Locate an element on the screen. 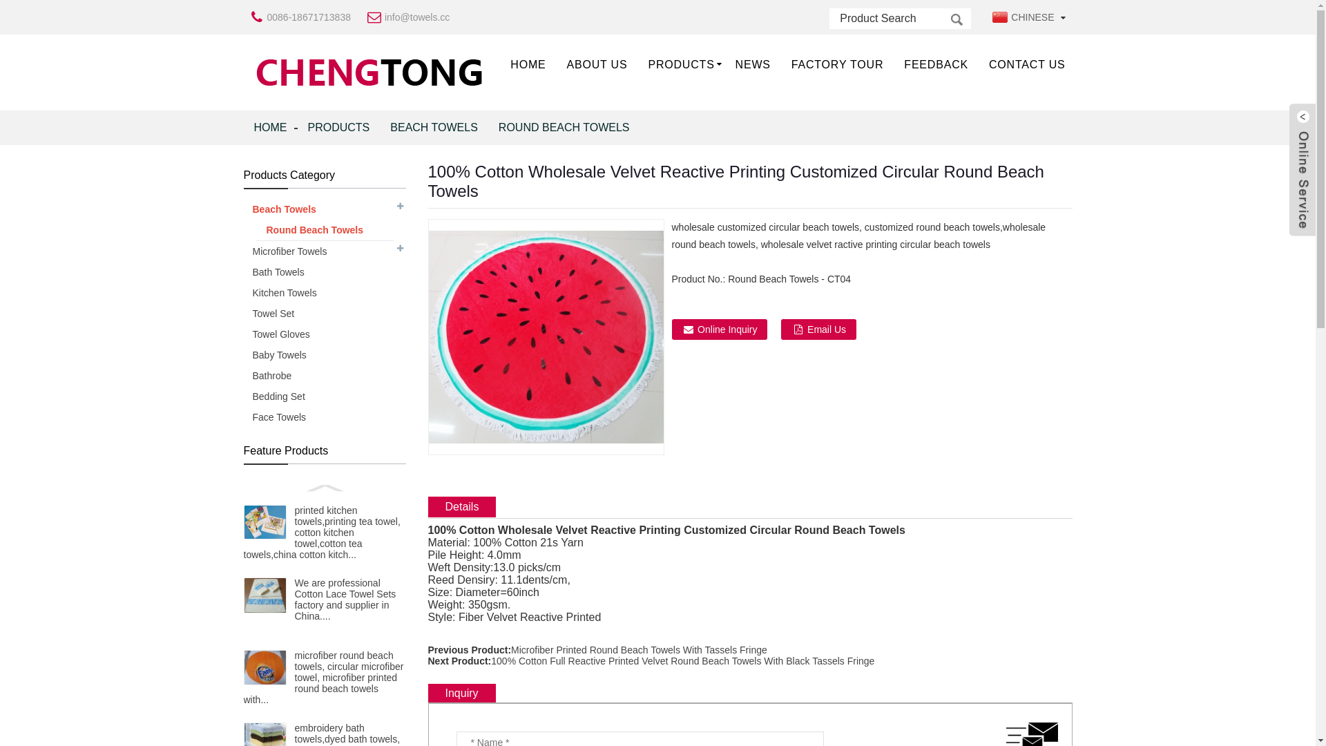 The height and width of the screenshot is (746, 1326). Baby Towels is located at coordinates (325, 355).